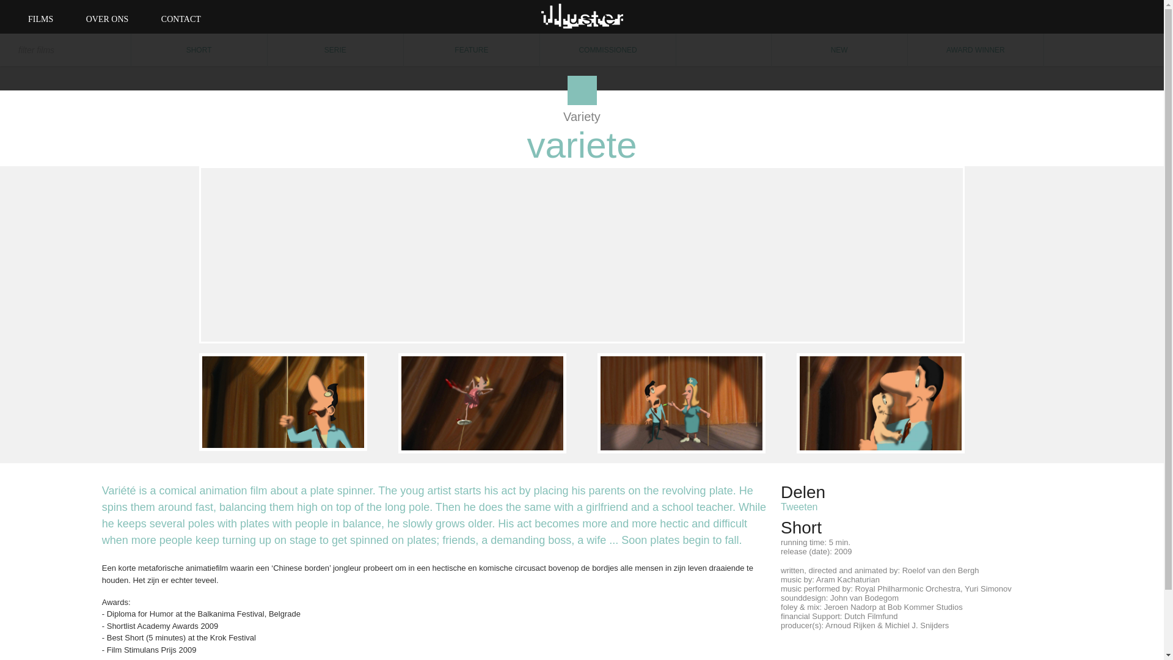  I want to click on NEW, so click(839, 50).